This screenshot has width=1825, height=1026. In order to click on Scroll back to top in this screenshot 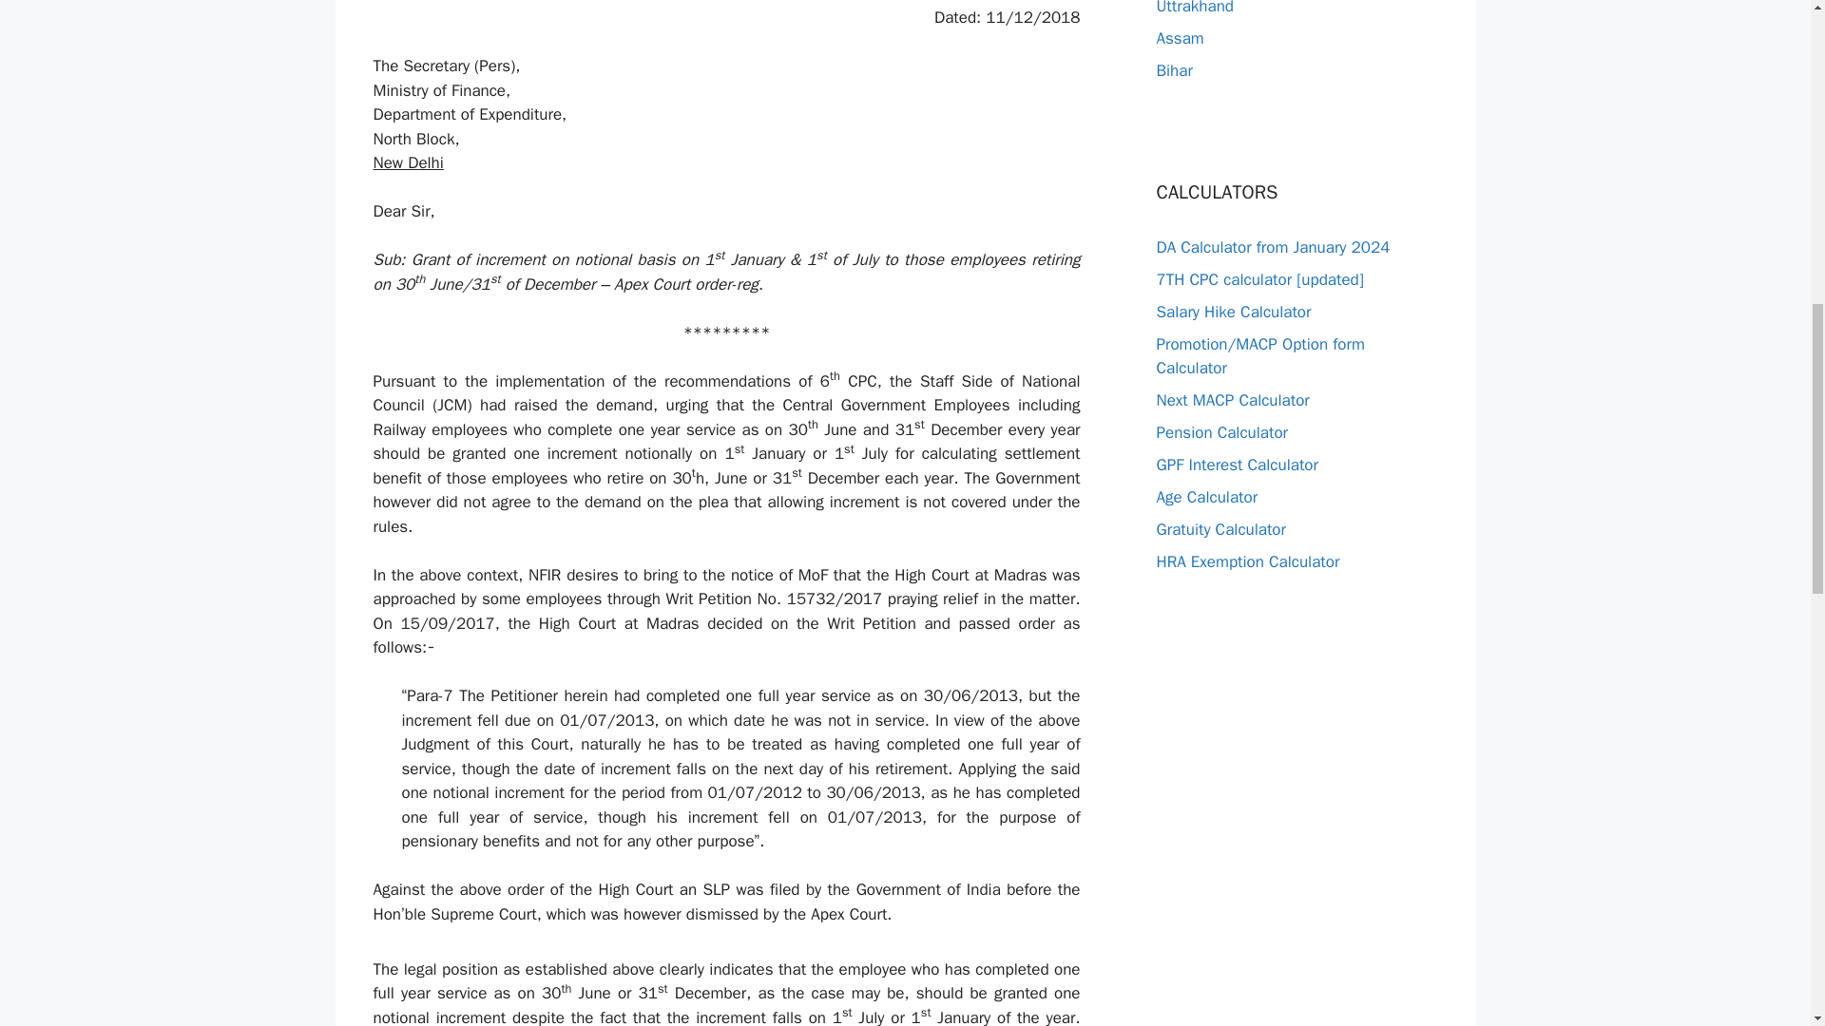, I will do `click(1763, 902)`.